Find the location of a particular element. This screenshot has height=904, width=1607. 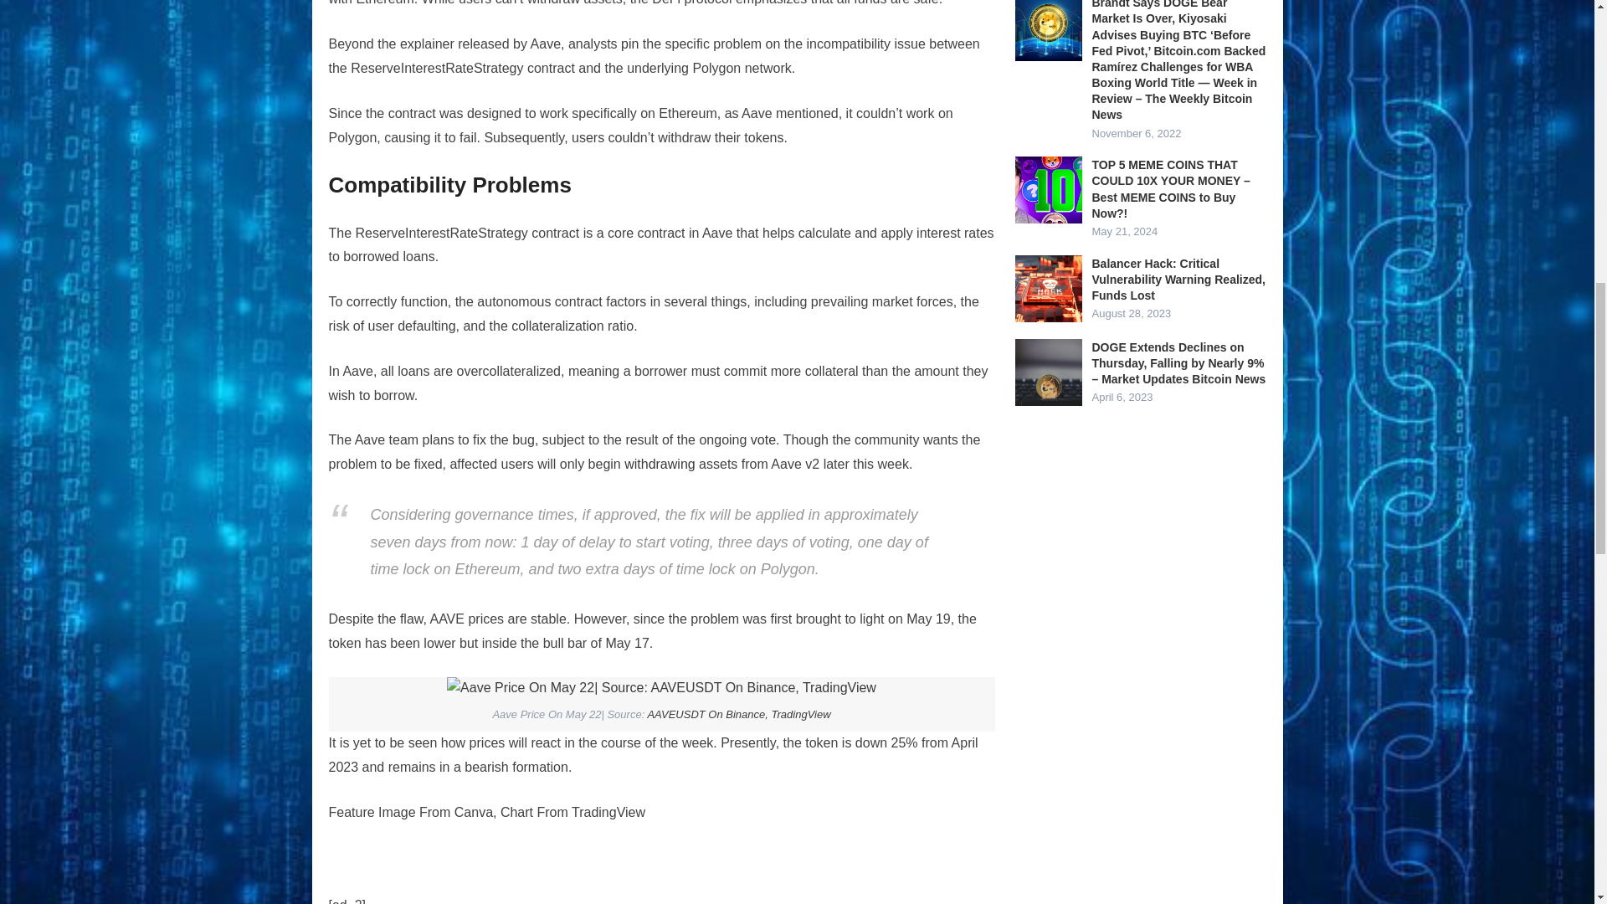

pin is located at coordinates (629, 44).